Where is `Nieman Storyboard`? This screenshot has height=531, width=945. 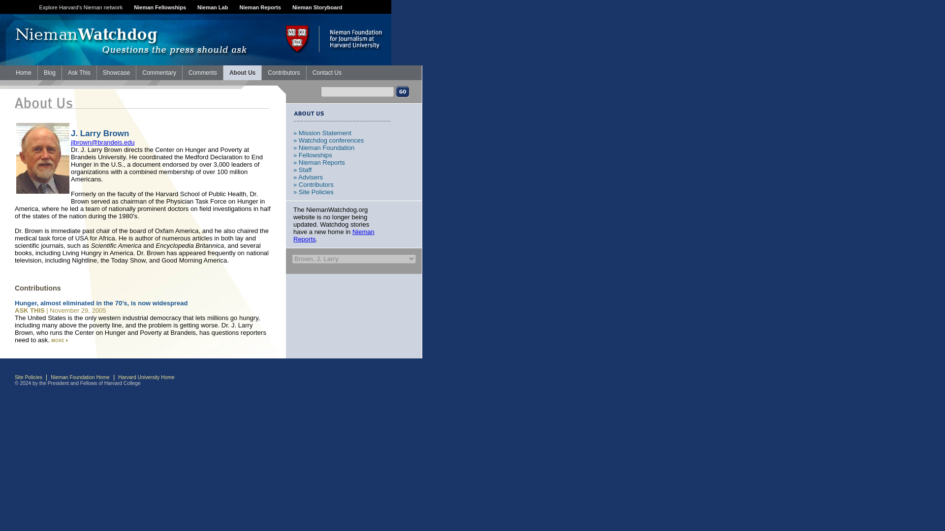
Nieman Storyboard is located at coordinates (317, 7).